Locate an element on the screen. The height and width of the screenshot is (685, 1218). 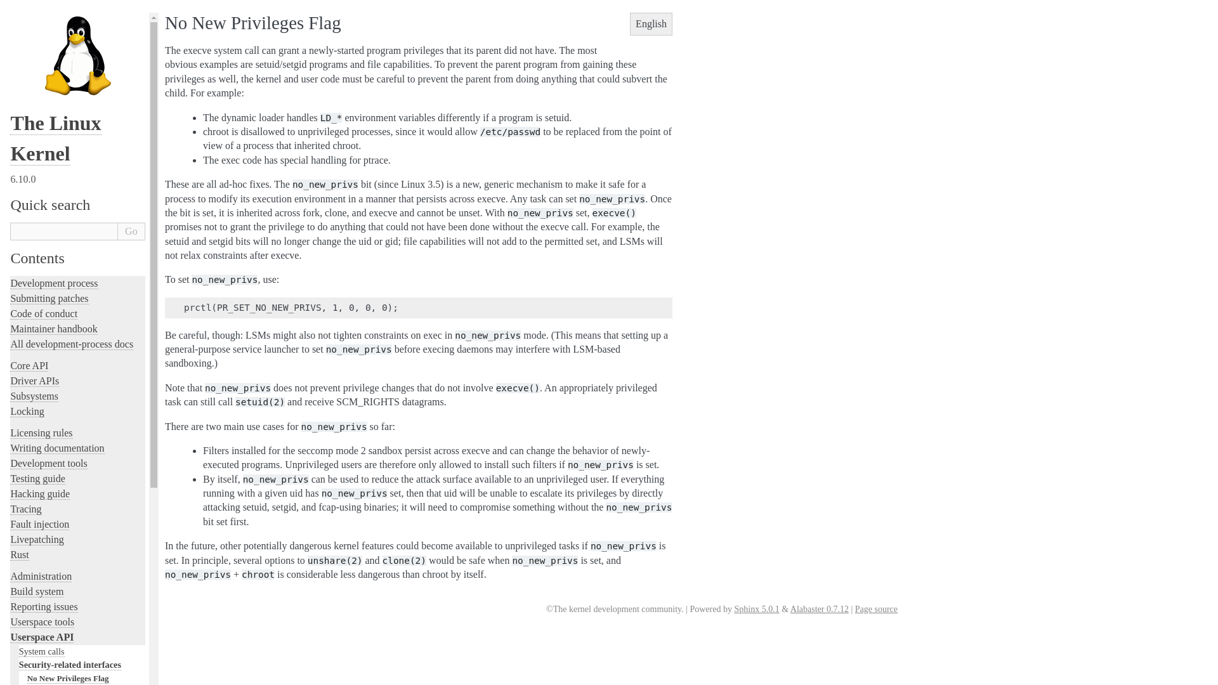
Core API is located at coordinates (29, 366).